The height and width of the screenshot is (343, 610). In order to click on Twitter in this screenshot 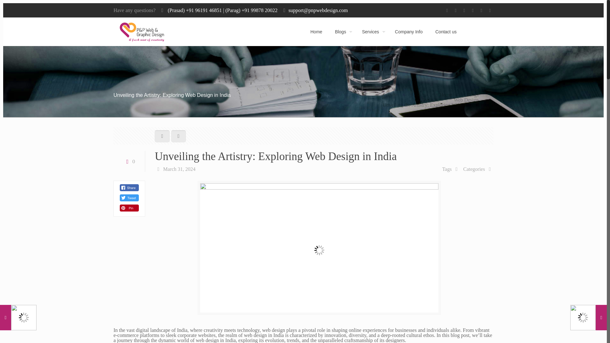, I will do `click(464, 10)`.